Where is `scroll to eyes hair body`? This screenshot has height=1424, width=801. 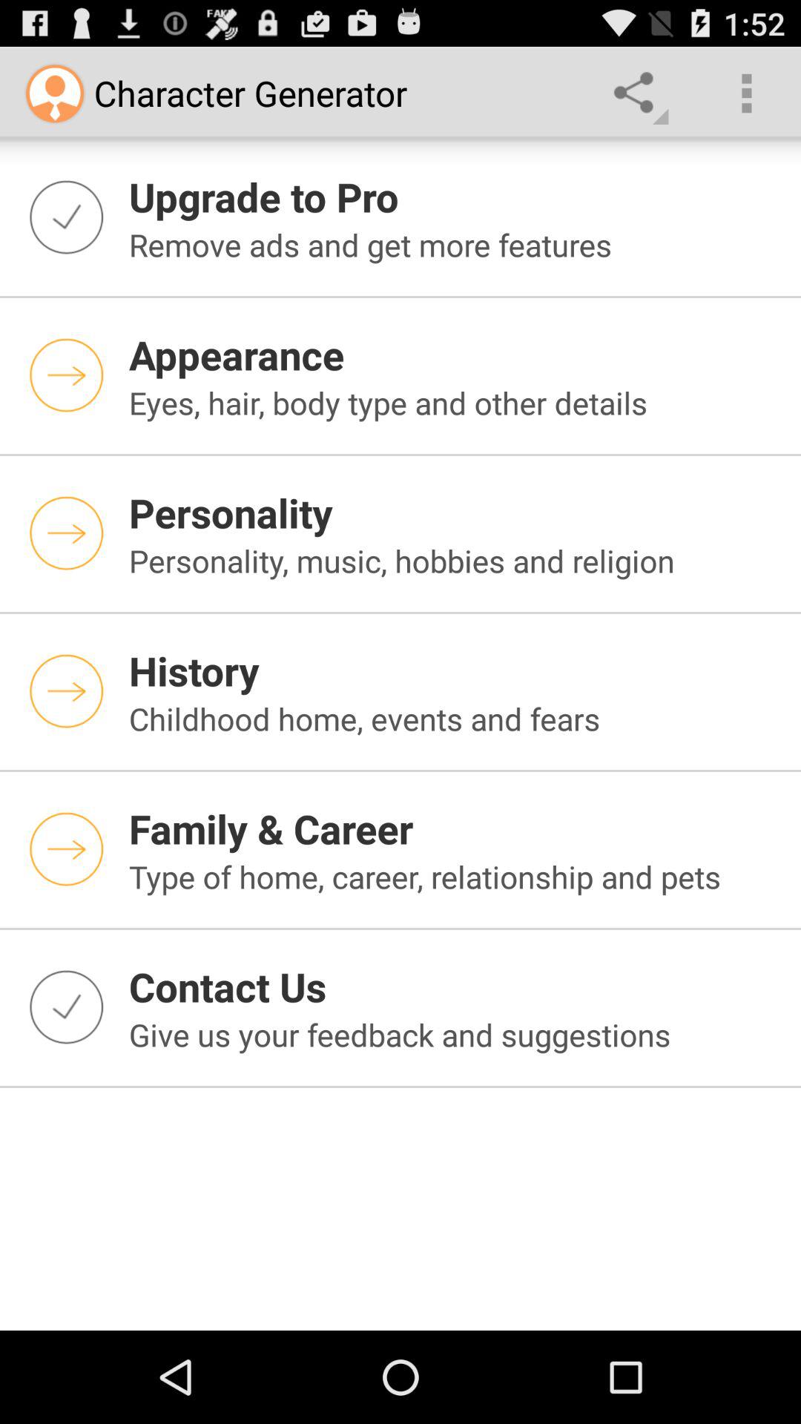 scroll to eyes hair body is located at coordinates (456, 402).